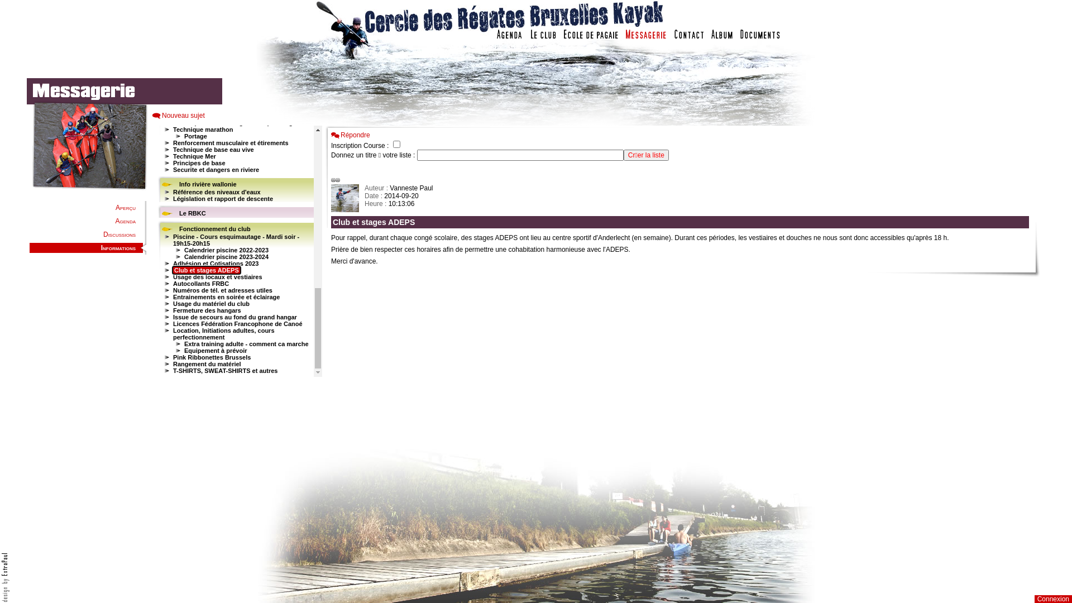  I want to click on Discussions, so click(119, 234).